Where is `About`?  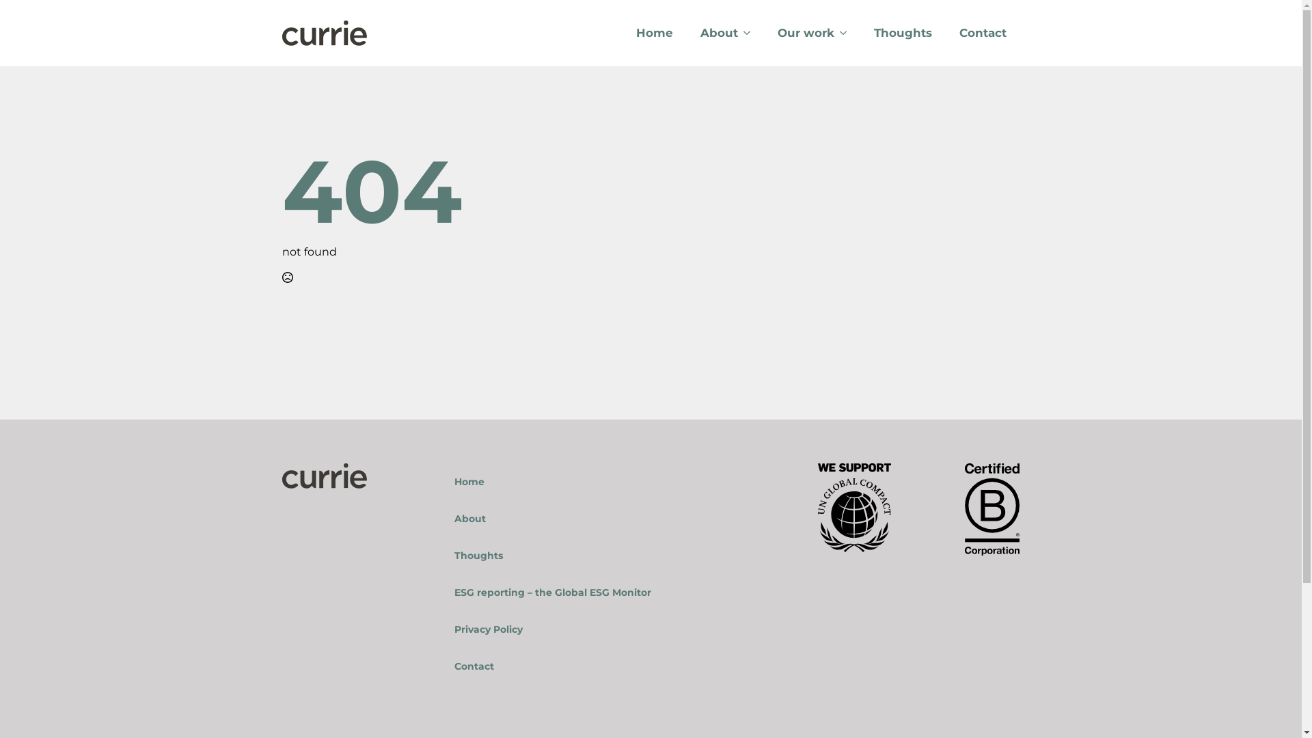
About is located at coordinates (601, 519).